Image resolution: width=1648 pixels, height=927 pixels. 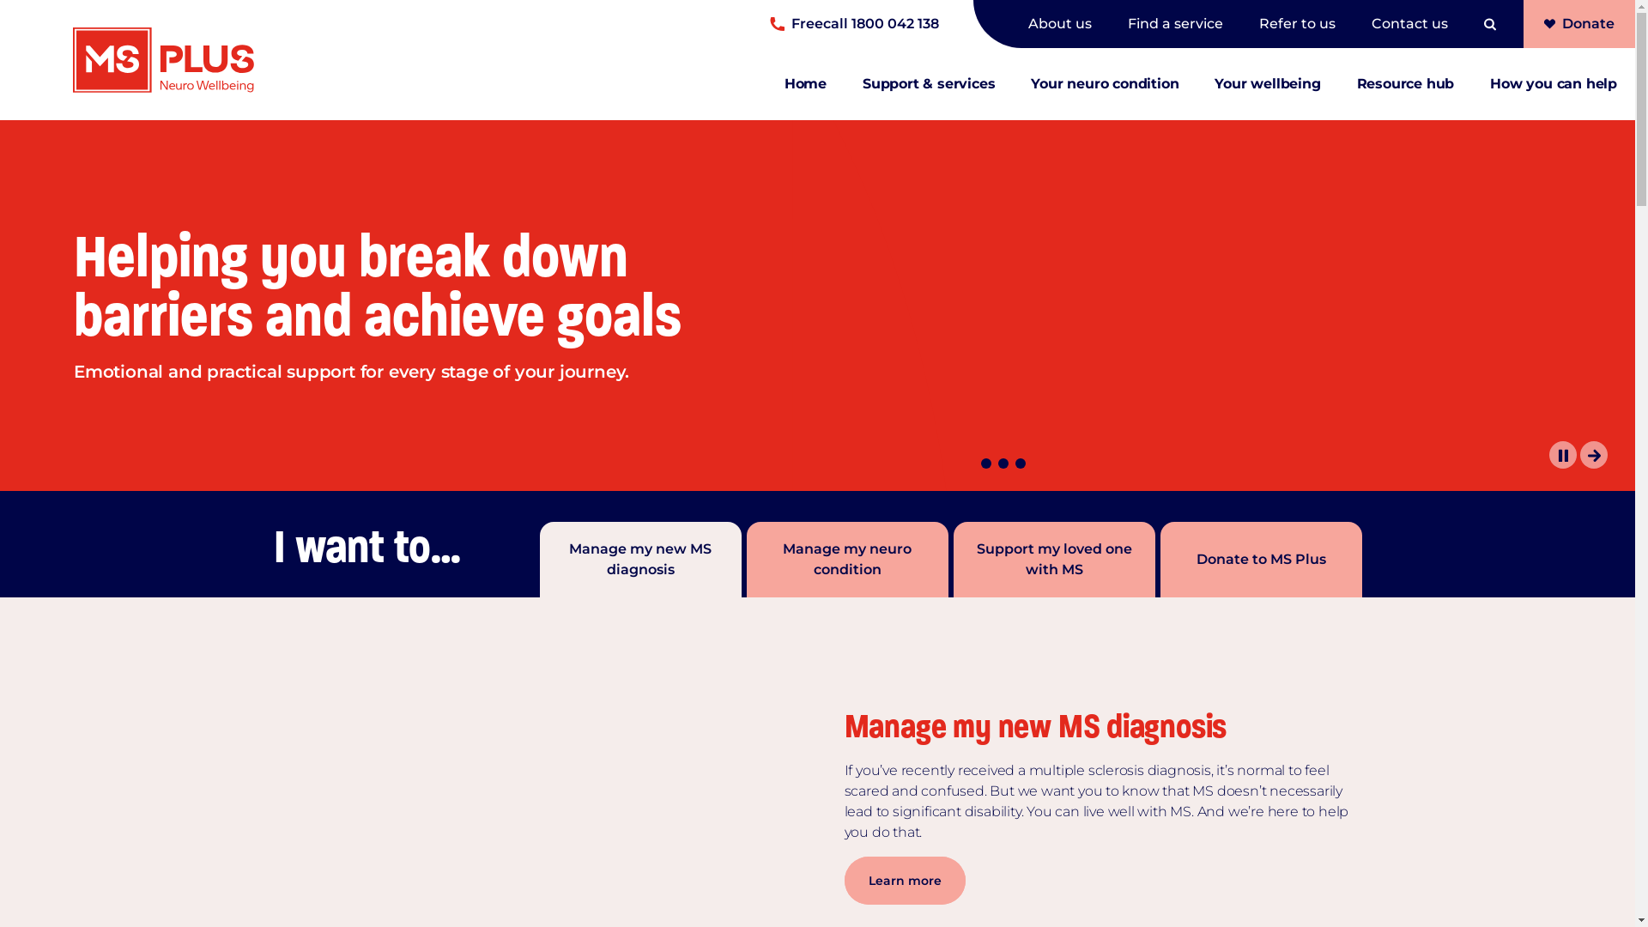 What do you see at coordinates (929, 97) in the screenshot?
I see `Support & services` at bounding box center [929, 97].